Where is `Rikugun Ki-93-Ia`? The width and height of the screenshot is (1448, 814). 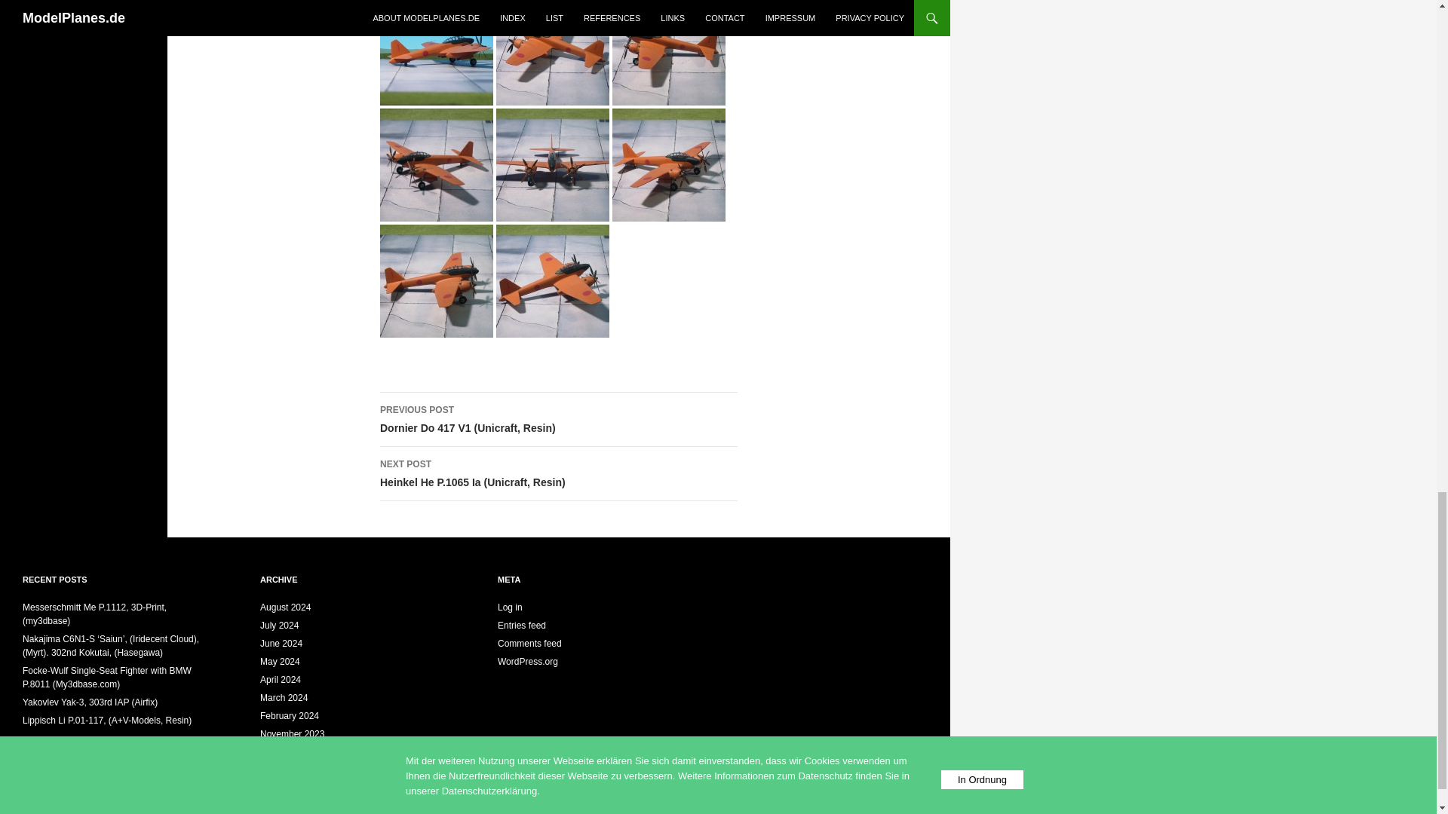 Rikugun Ki-93-Ia is located at coordinates (668, 48).